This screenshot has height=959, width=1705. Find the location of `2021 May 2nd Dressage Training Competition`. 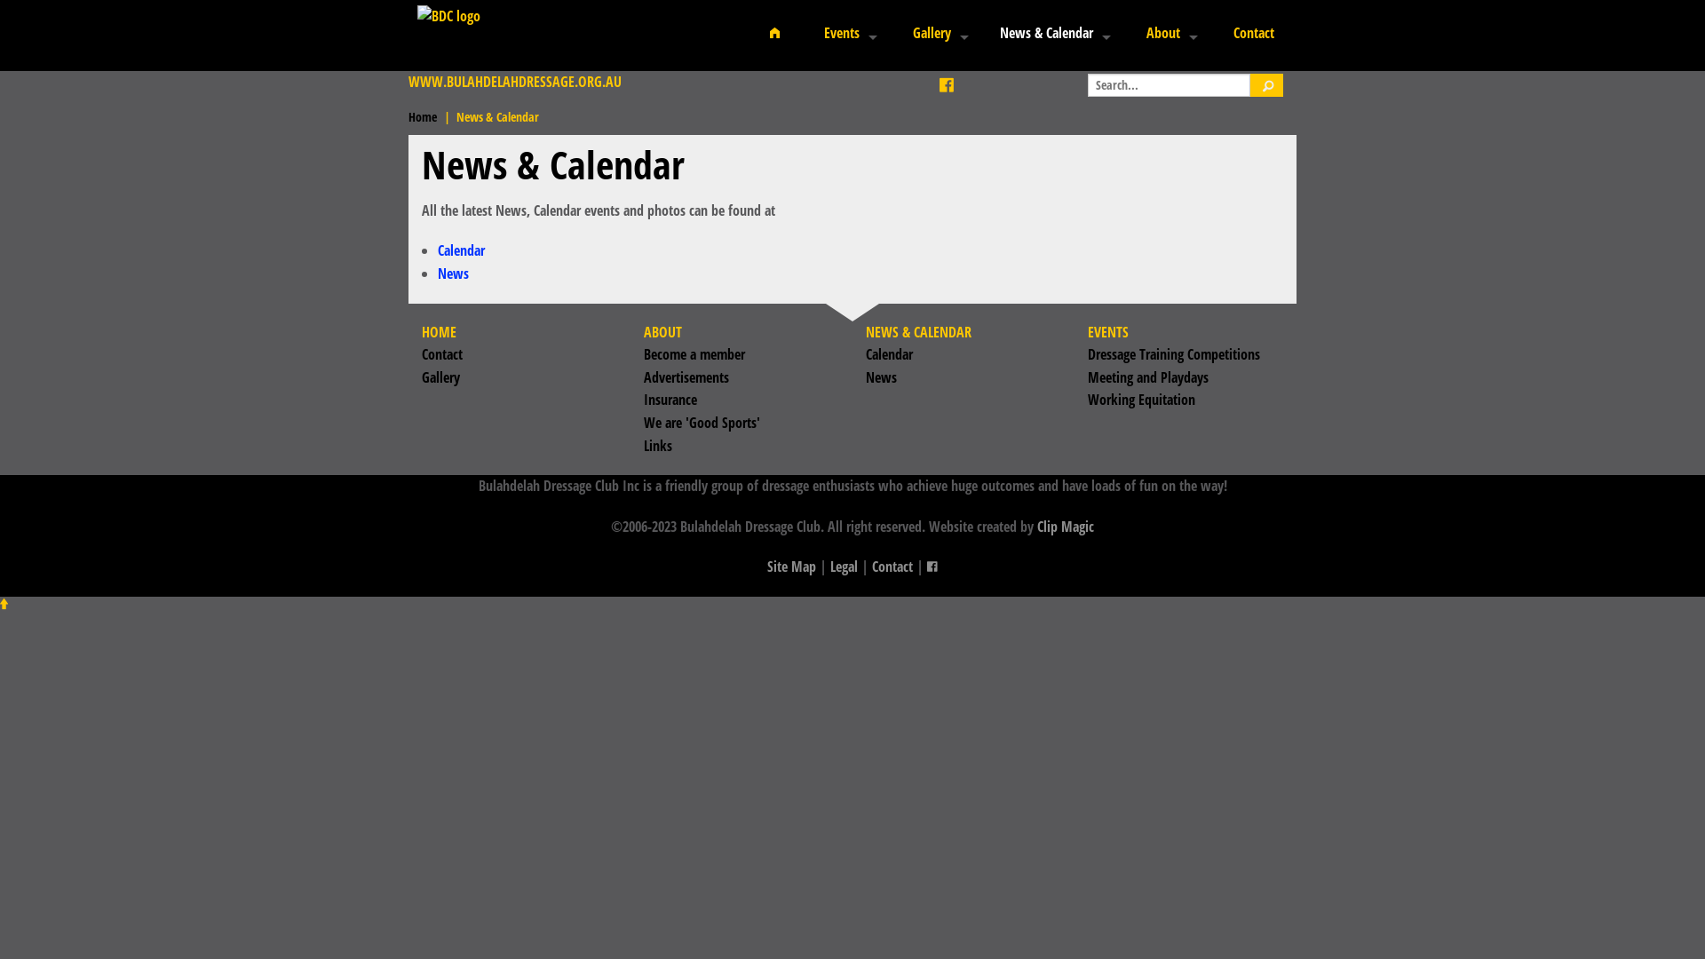

2021 May 2nd Dressage Training Competition is located at coordinates (916, 275).